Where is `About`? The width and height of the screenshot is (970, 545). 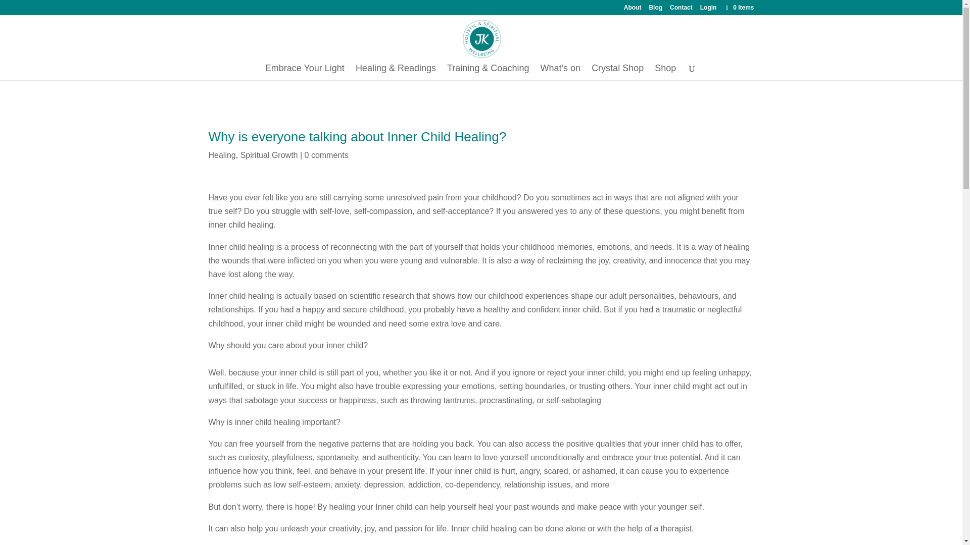
About is located at coordinates (633, 10).